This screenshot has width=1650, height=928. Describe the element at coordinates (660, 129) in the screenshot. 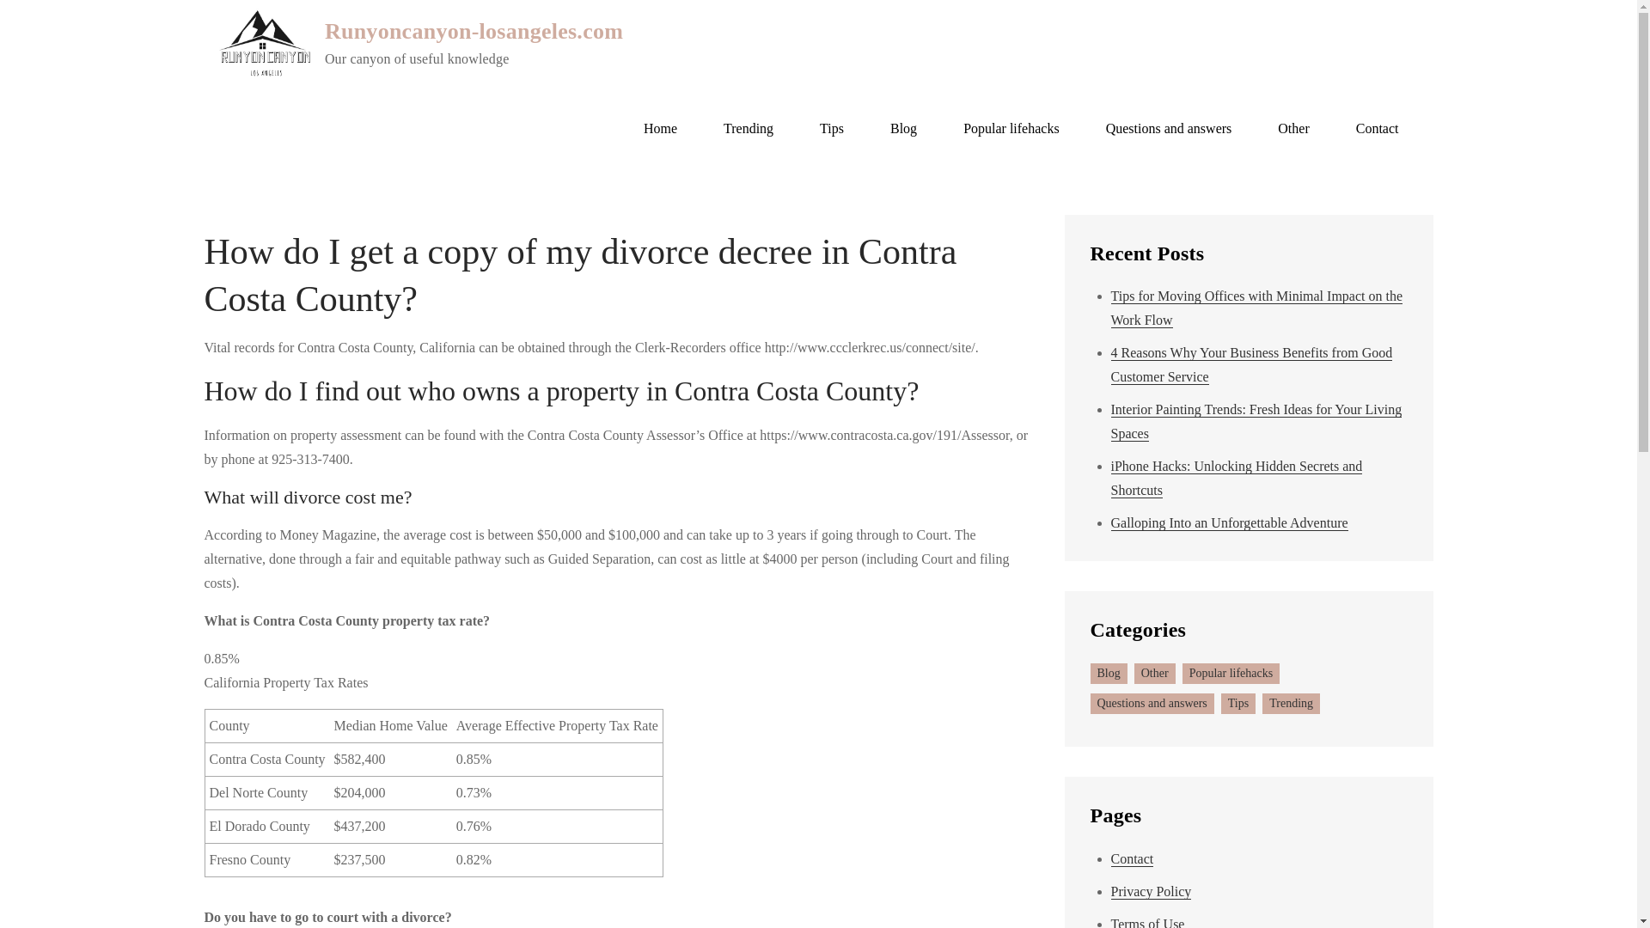

I see `Home` at that location.